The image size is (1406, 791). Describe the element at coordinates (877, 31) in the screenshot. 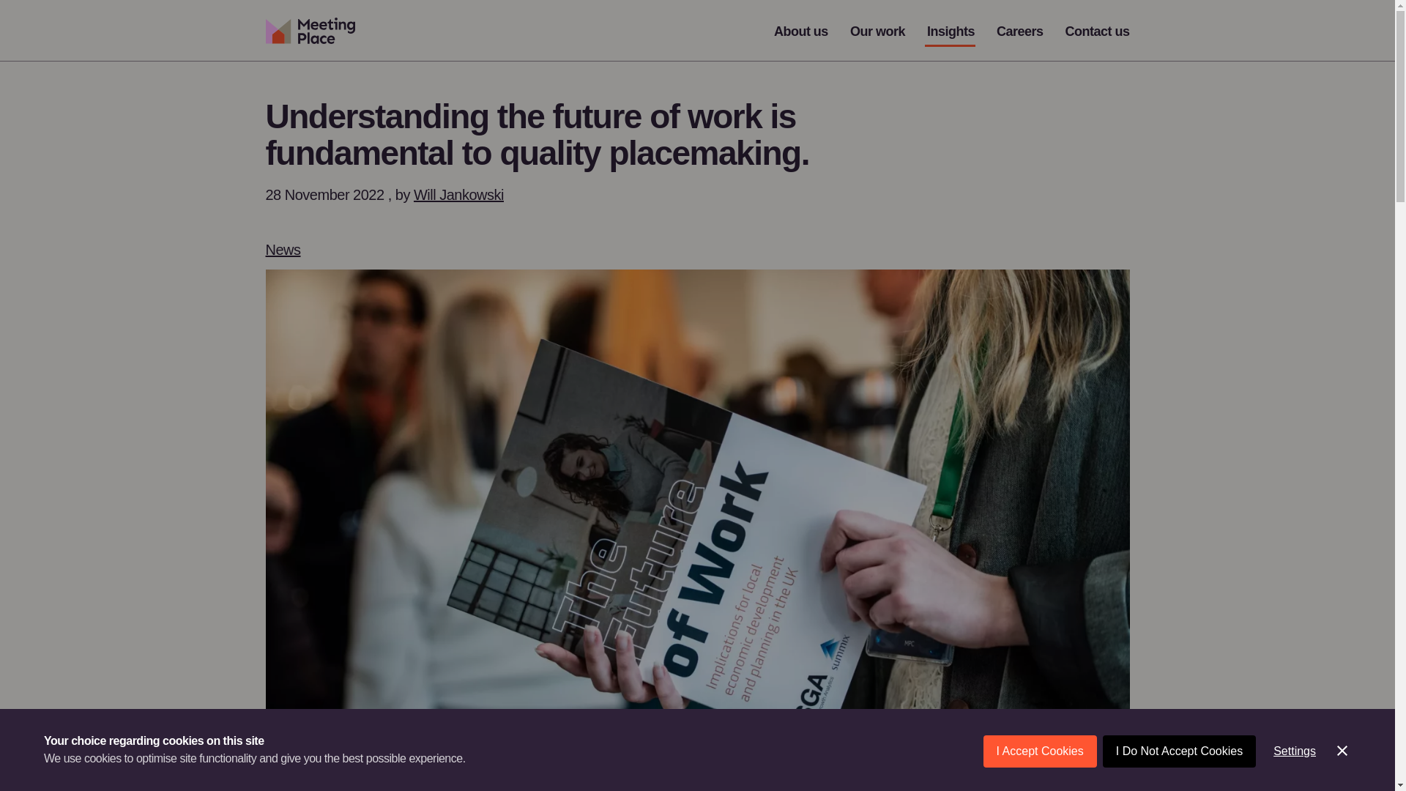

I see `Our work` at that location.